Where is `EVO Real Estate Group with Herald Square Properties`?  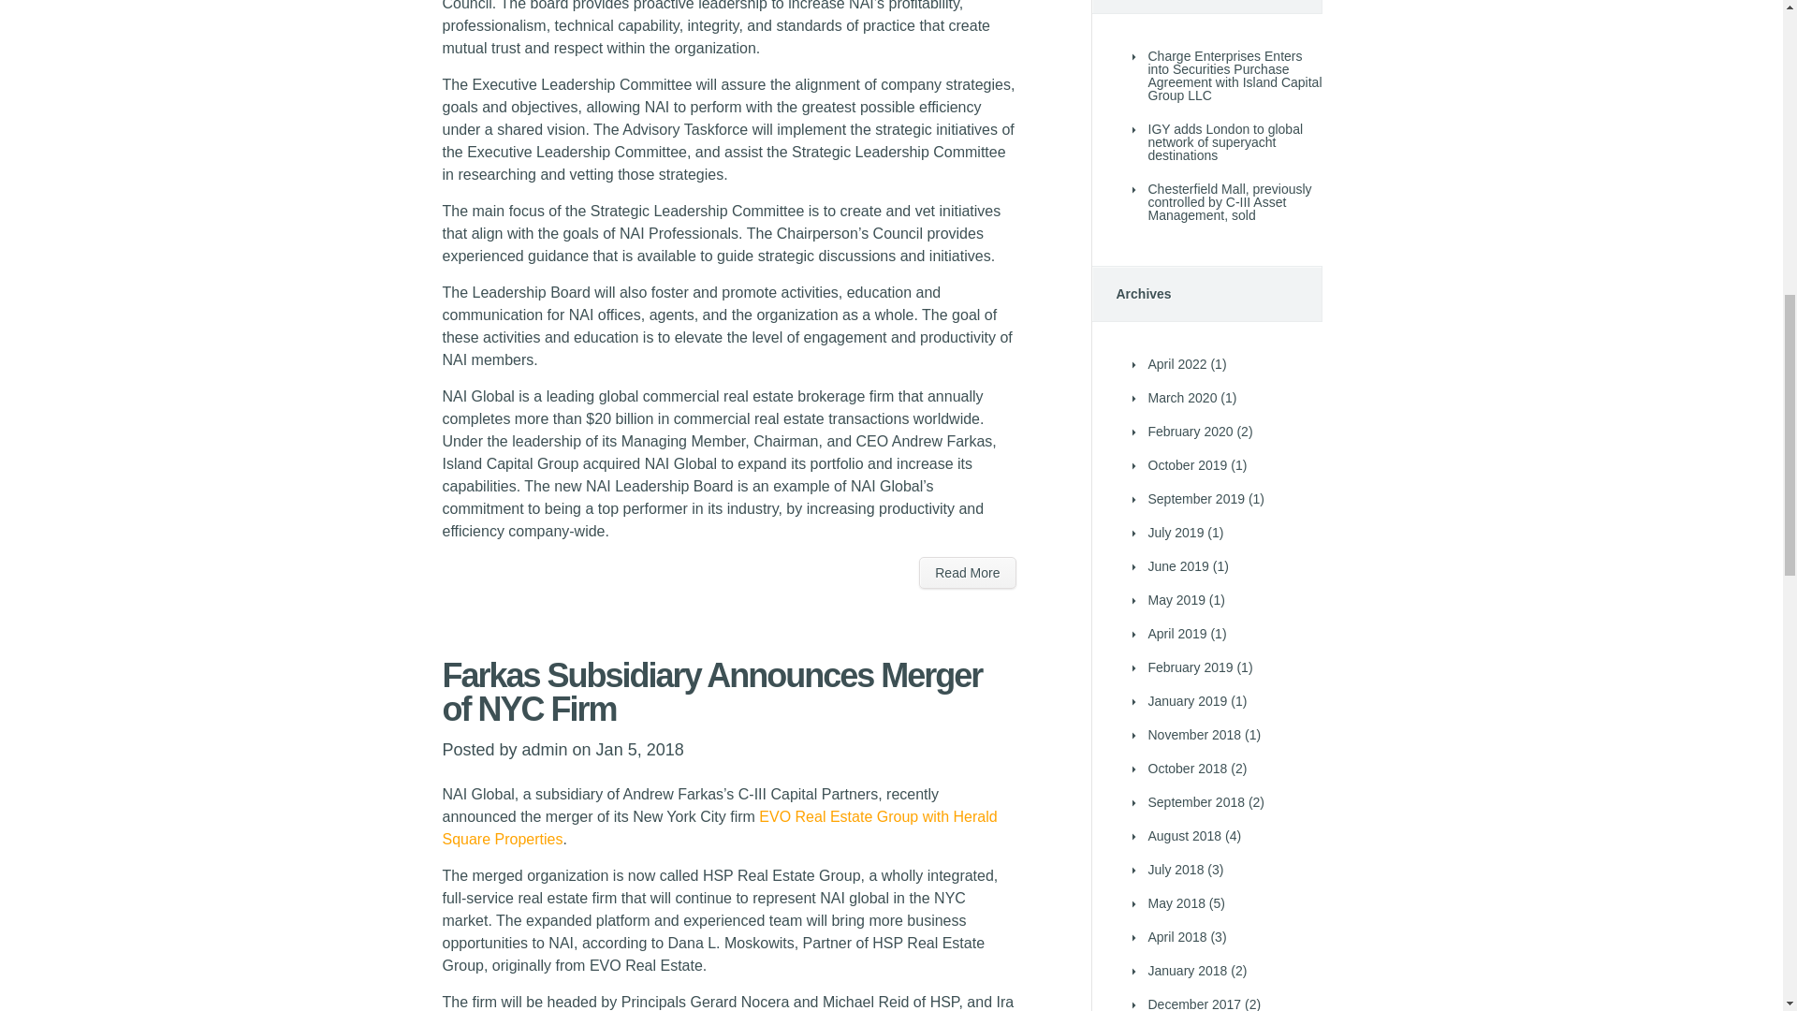 EVO Real Estate Group with Herald Square Properties is located at coordinates (719, 828).